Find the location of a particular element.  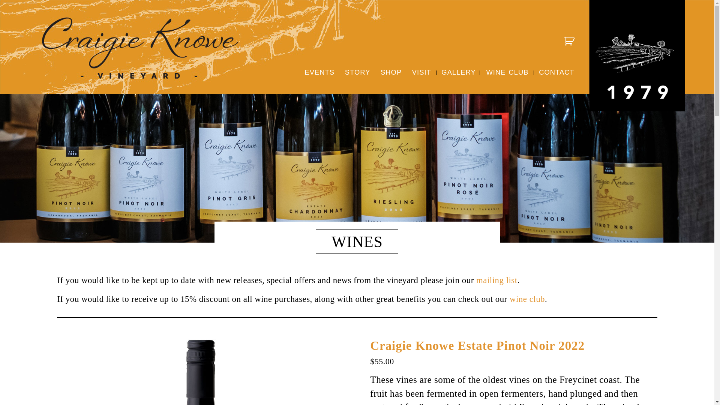

wine club is located at coordinates (527, 299).